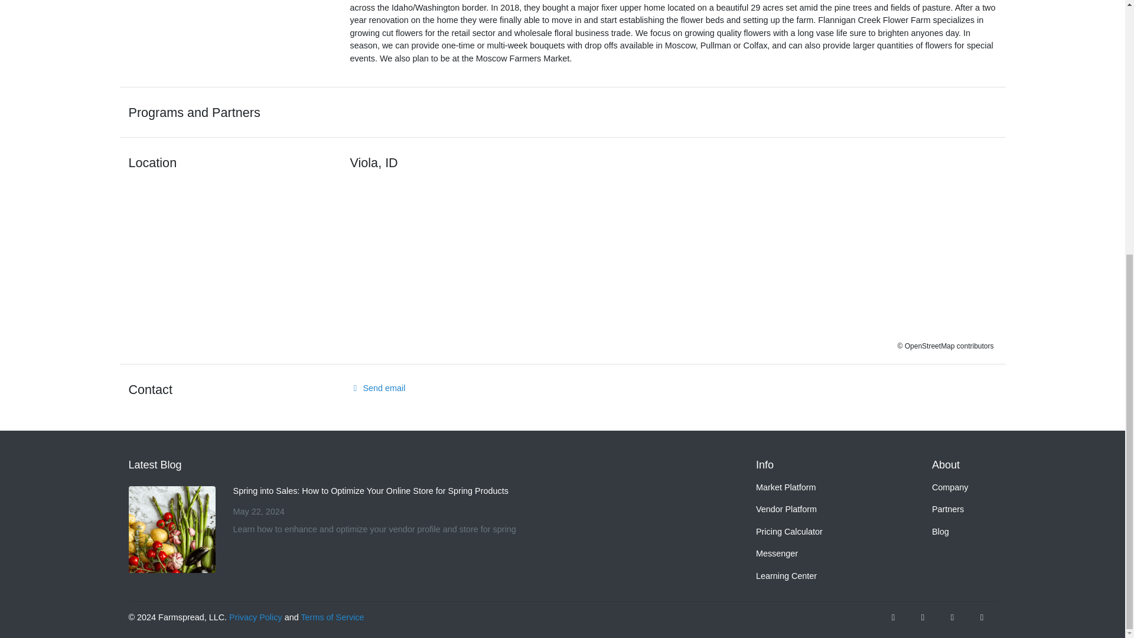 This screenshot has height=638, width=1134. Describe the element at coordinates (821, 487) in the screenshot. I see `Market Platform` at that location.